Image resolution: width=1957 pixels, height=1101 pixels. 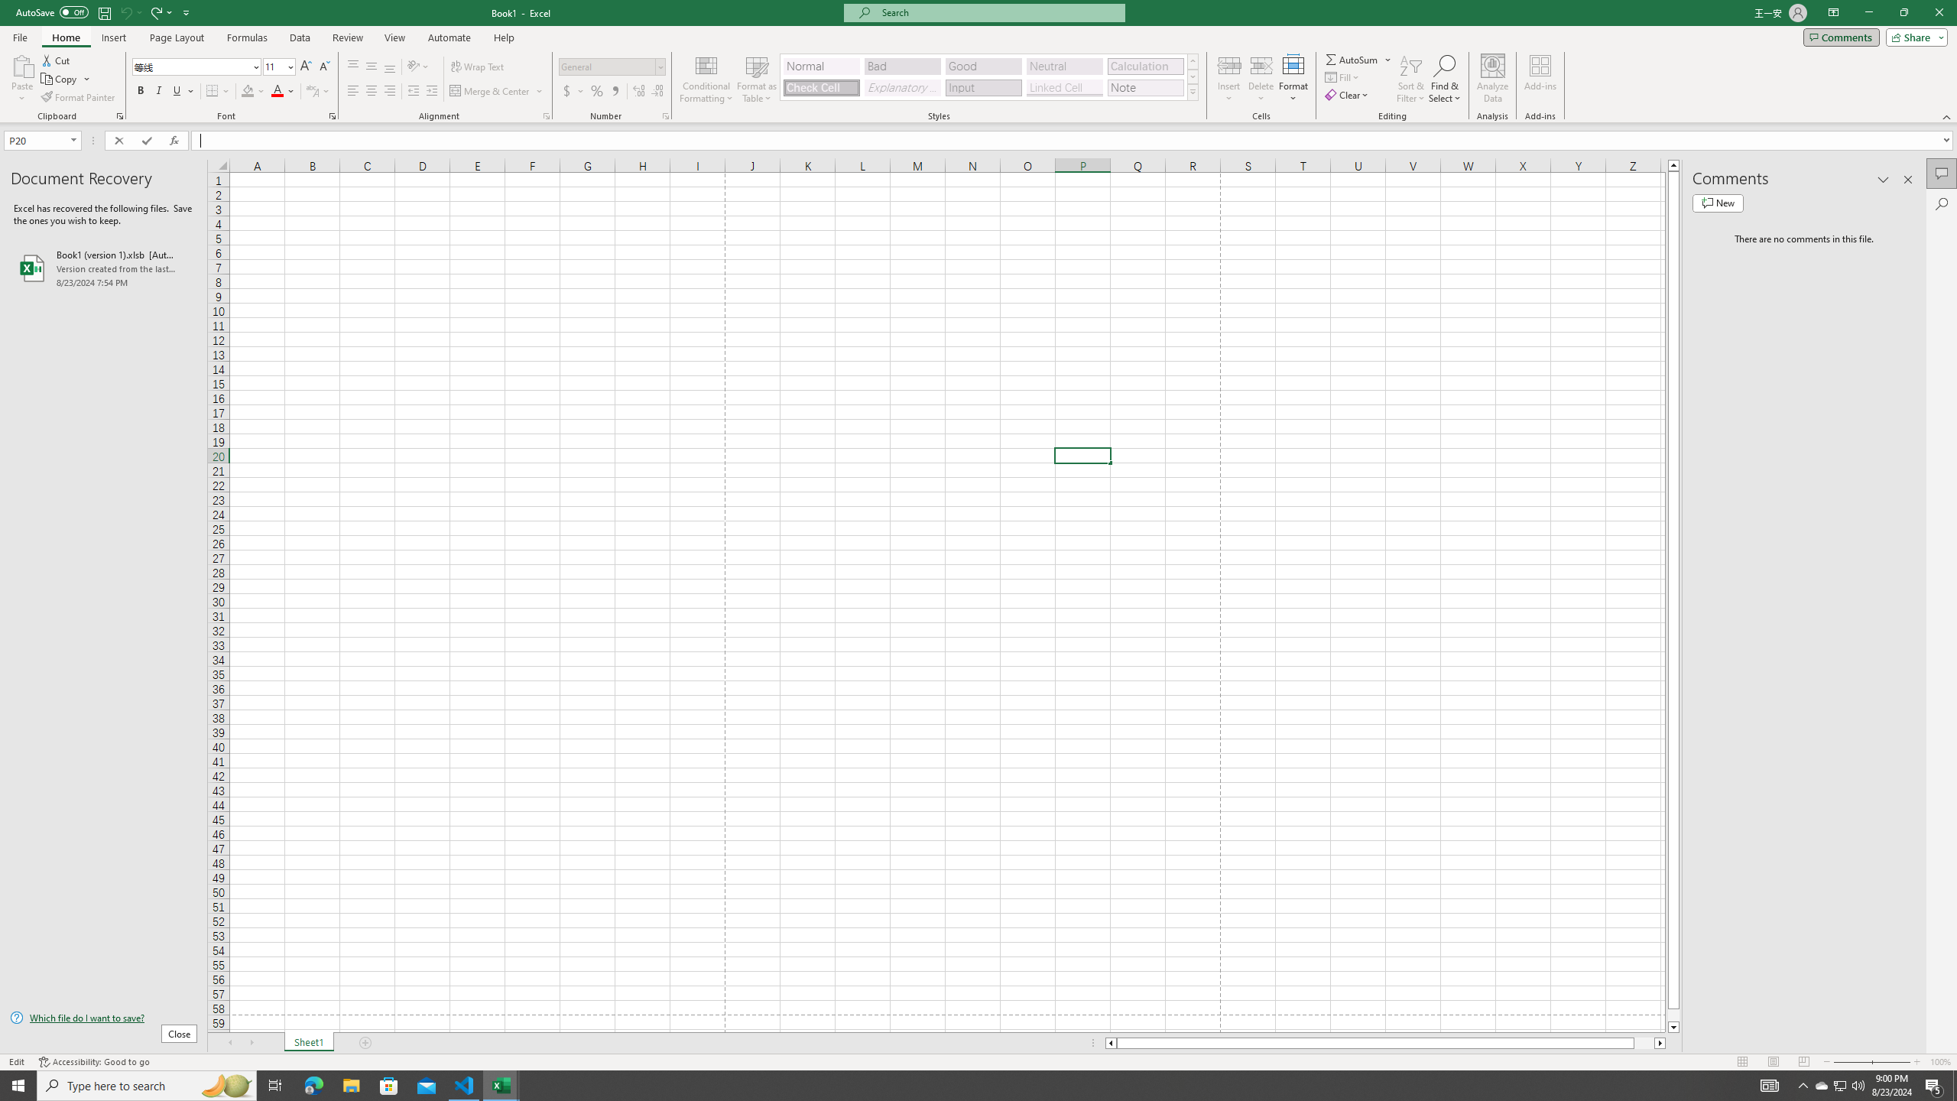 I want to click on Explanatory Text, so click(x=902, y=87).